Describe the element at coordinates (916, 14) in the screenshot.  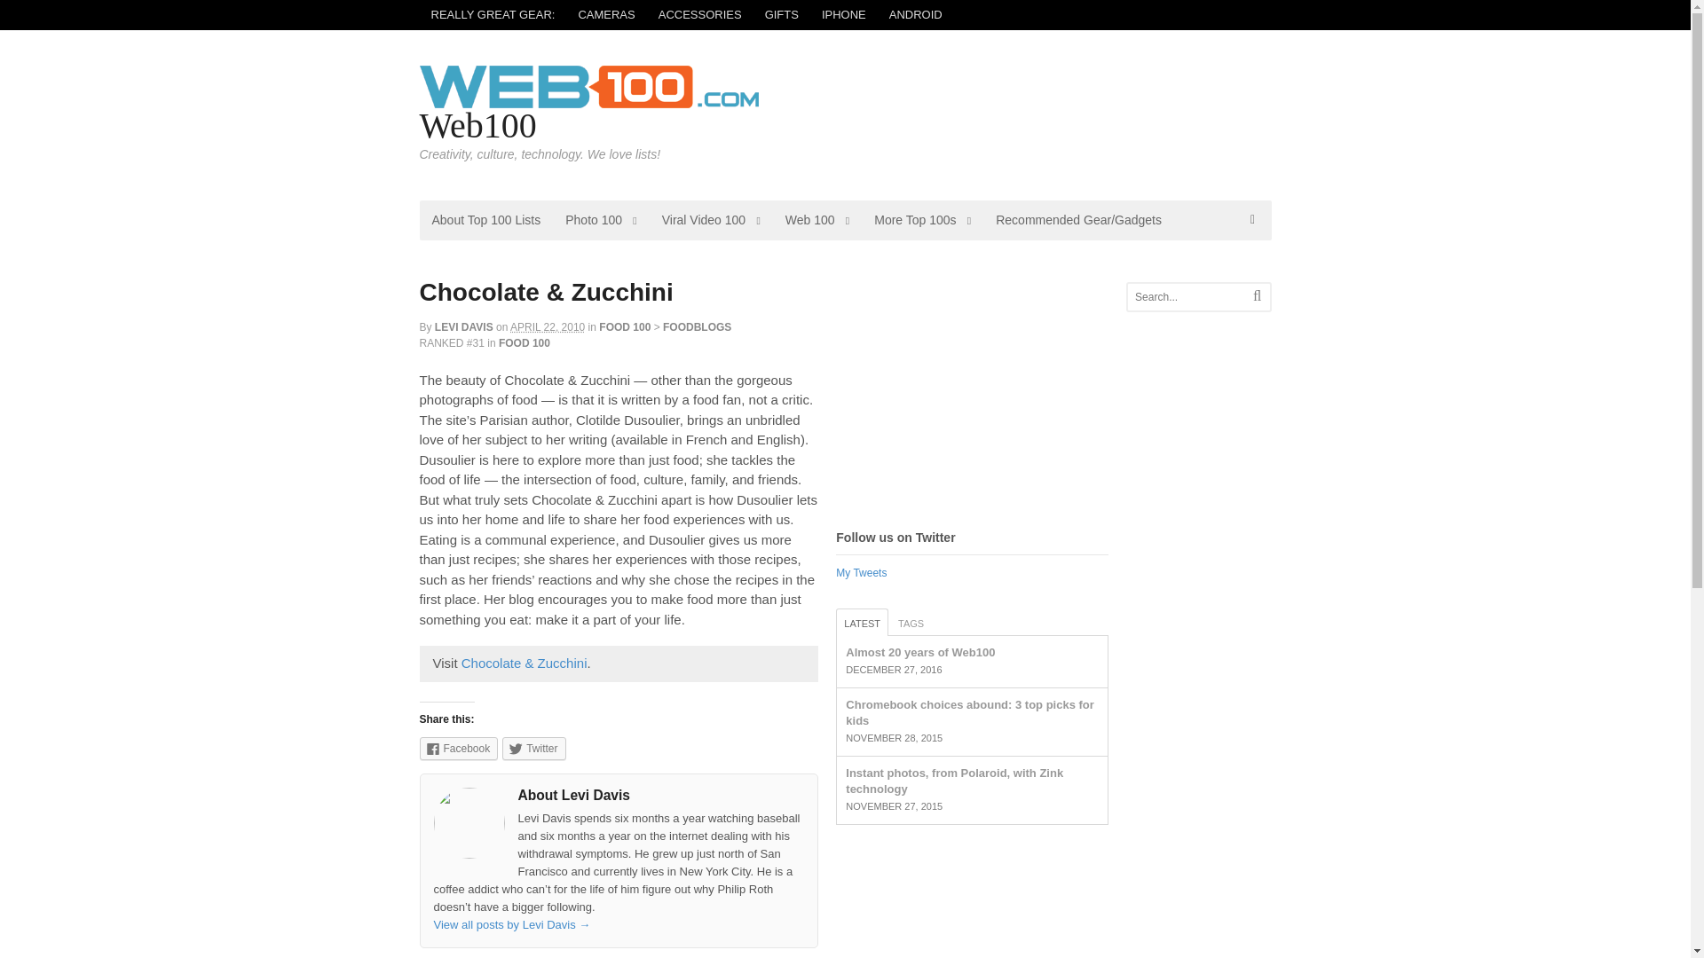
I see `ANDROID` at that location.